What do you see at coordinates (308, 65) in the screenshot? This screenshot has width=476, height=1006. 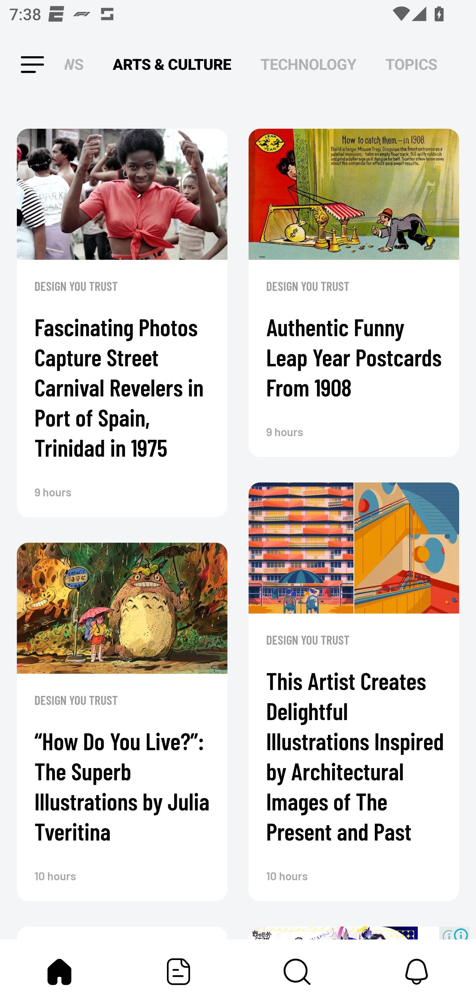 I see `TECHNOLOGY` at bounding box center [308, 65].